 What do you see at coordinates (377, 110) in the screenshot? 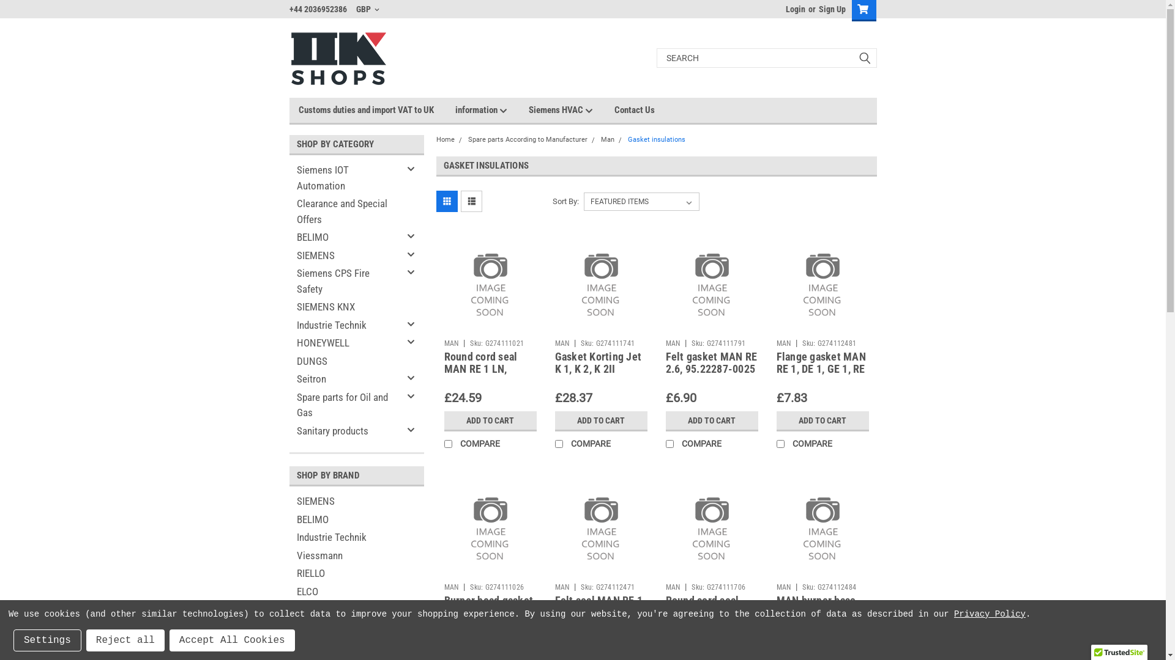
I see `Customs duties and import VAT to UK` at bounding box center [377, 110].